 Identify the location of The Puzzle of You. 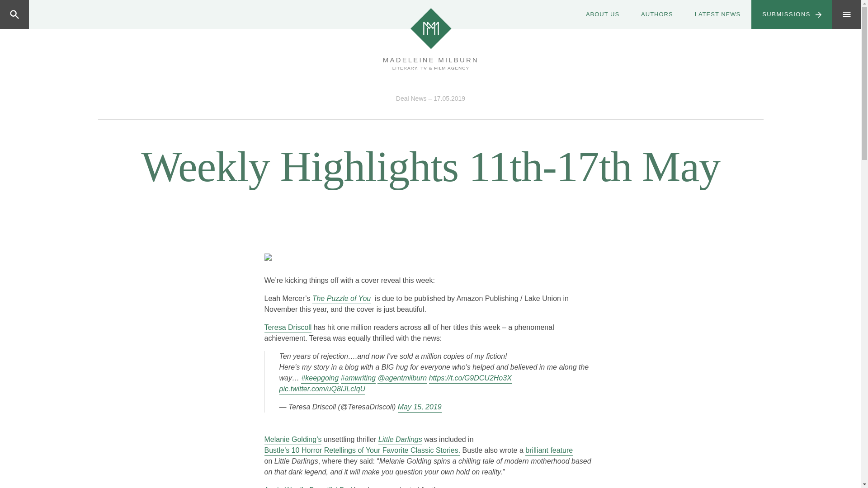
(342, 298).